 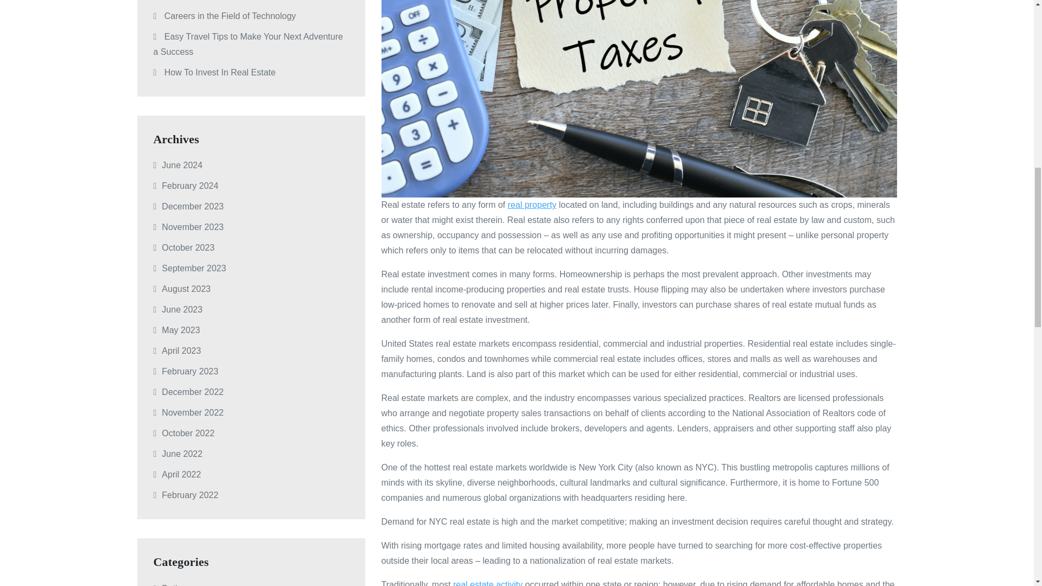 I want to click on November 2023, so click(x=192, y=227).